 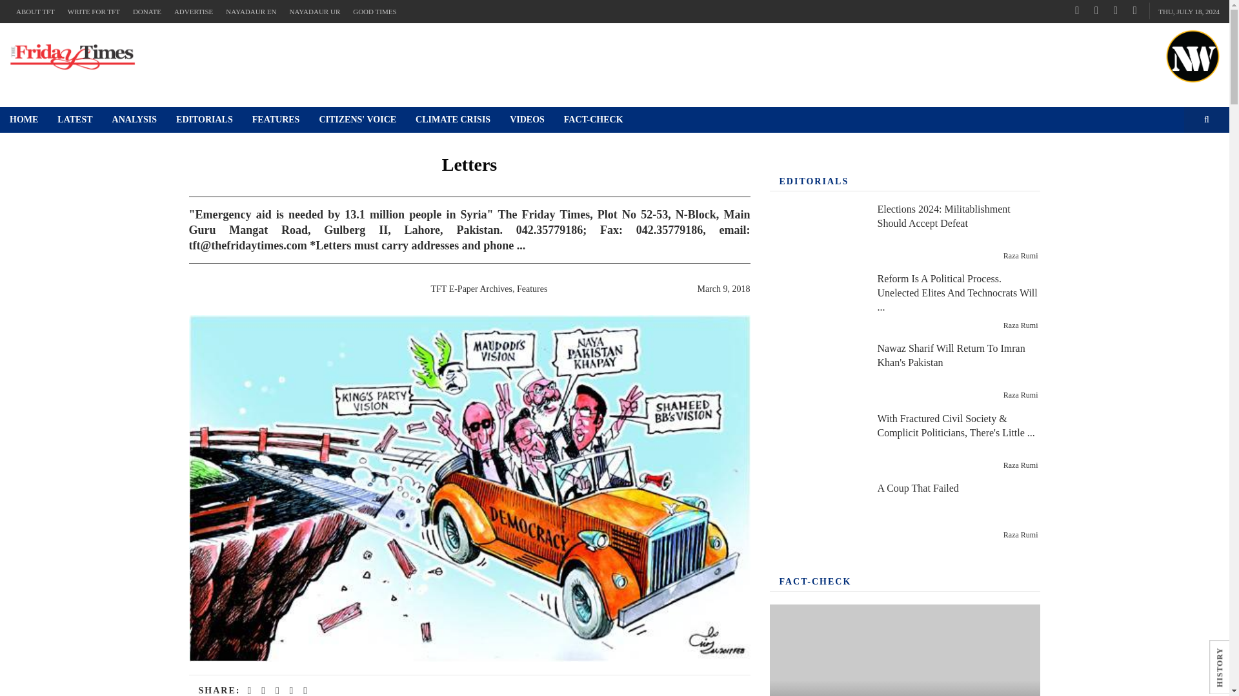 What do you see at coordinates (314, 12) in the screenshot?
I see `NAYADAUR UR` at bounding box center [314, 12].